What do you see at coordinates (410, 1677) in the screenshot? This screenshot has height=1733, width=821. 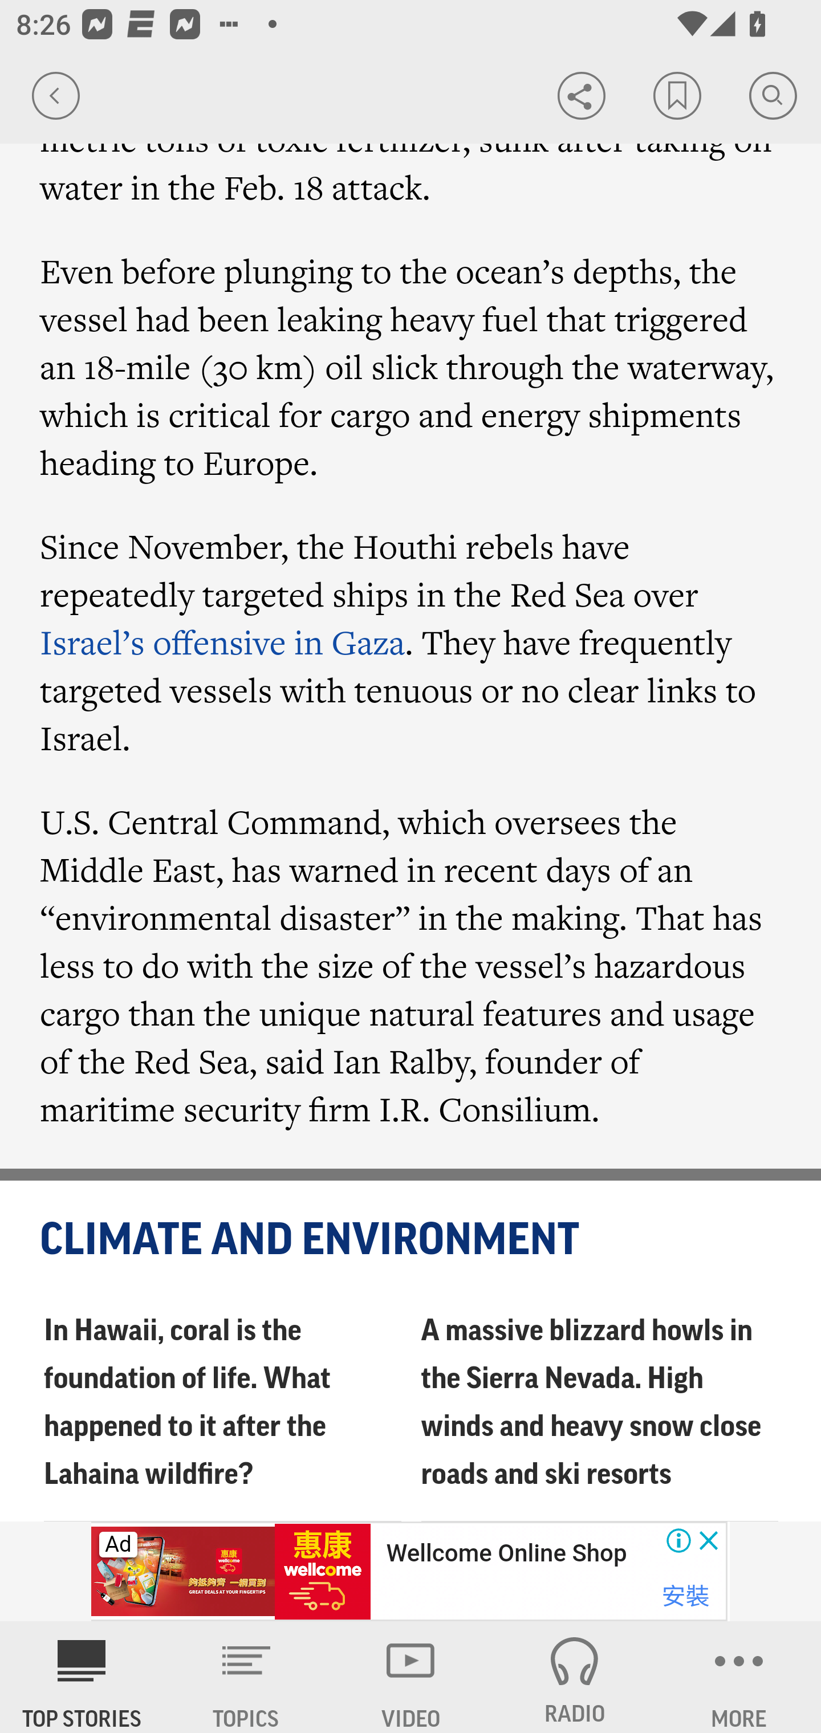 I see `VIDEO` at bounding box center [410, 1677].